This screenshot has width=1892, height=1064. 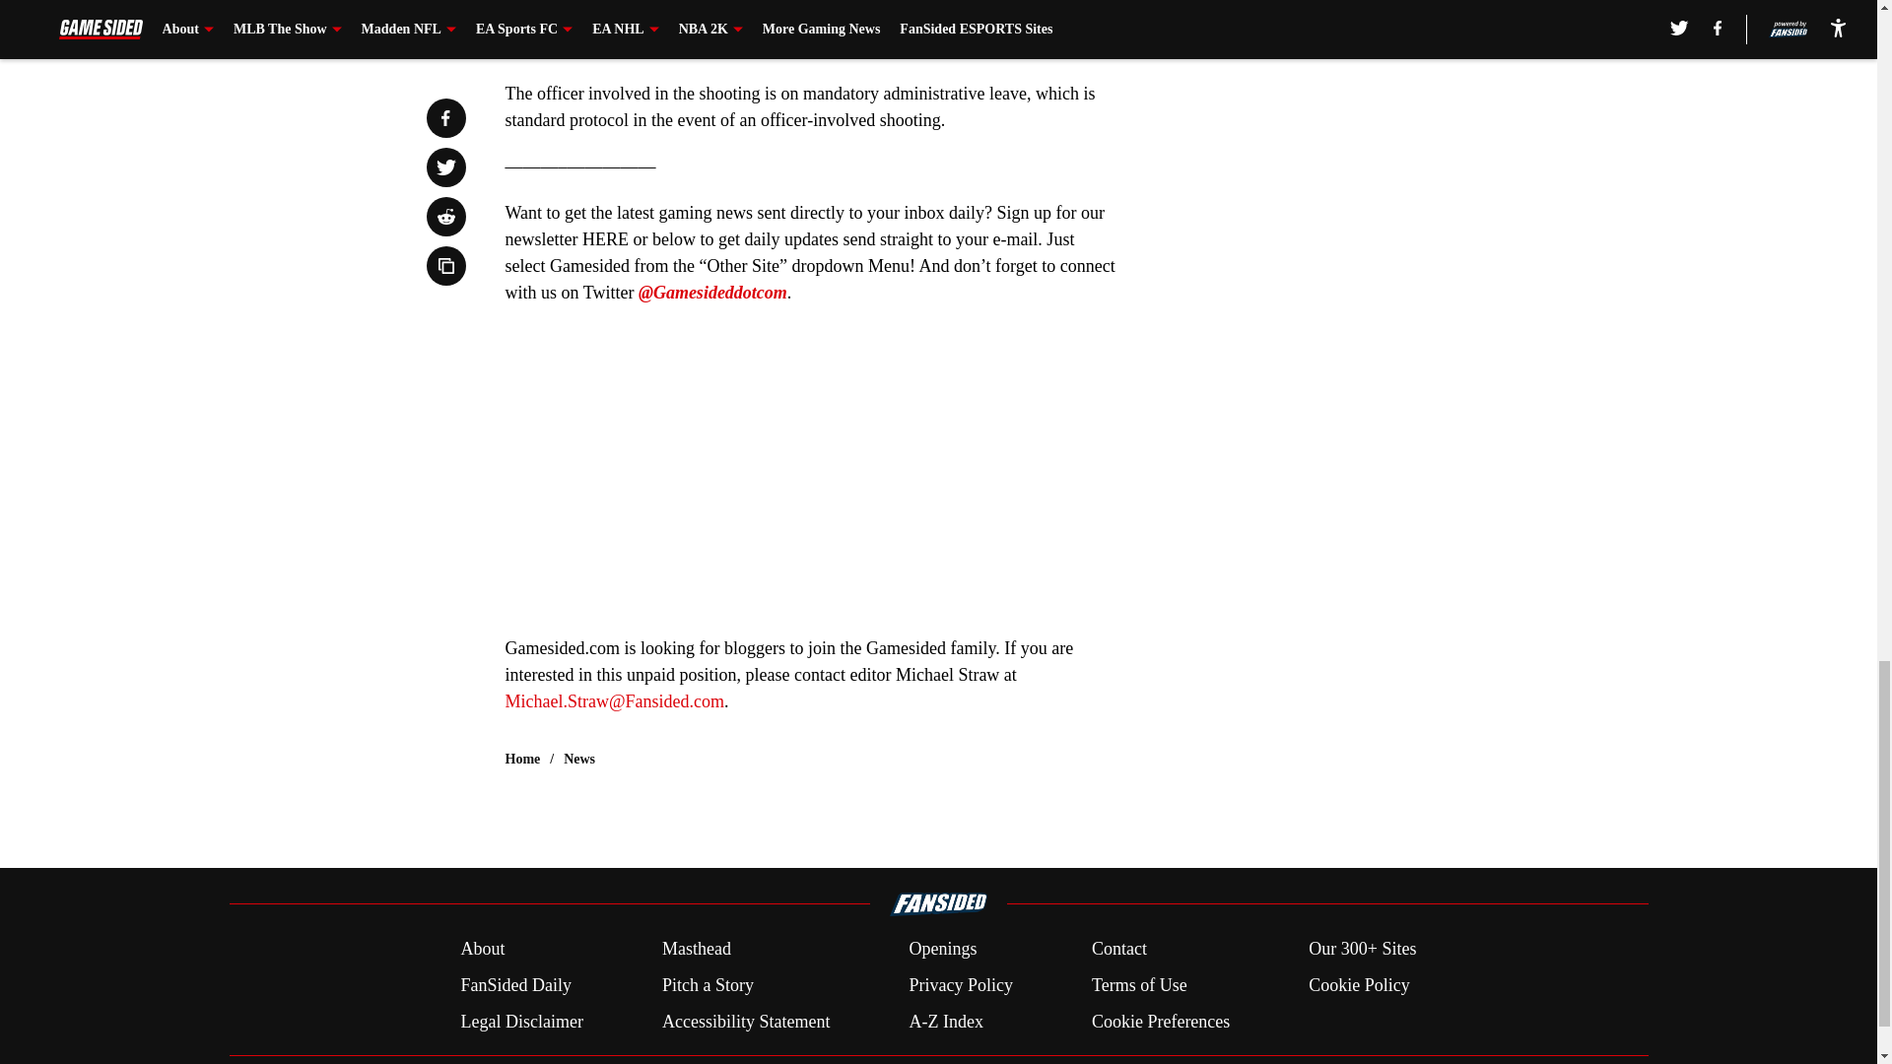 What do you see at coordinates (708, 985) in the screenshot?
I see `Pitch a Story` at bounding box center [708, 985].